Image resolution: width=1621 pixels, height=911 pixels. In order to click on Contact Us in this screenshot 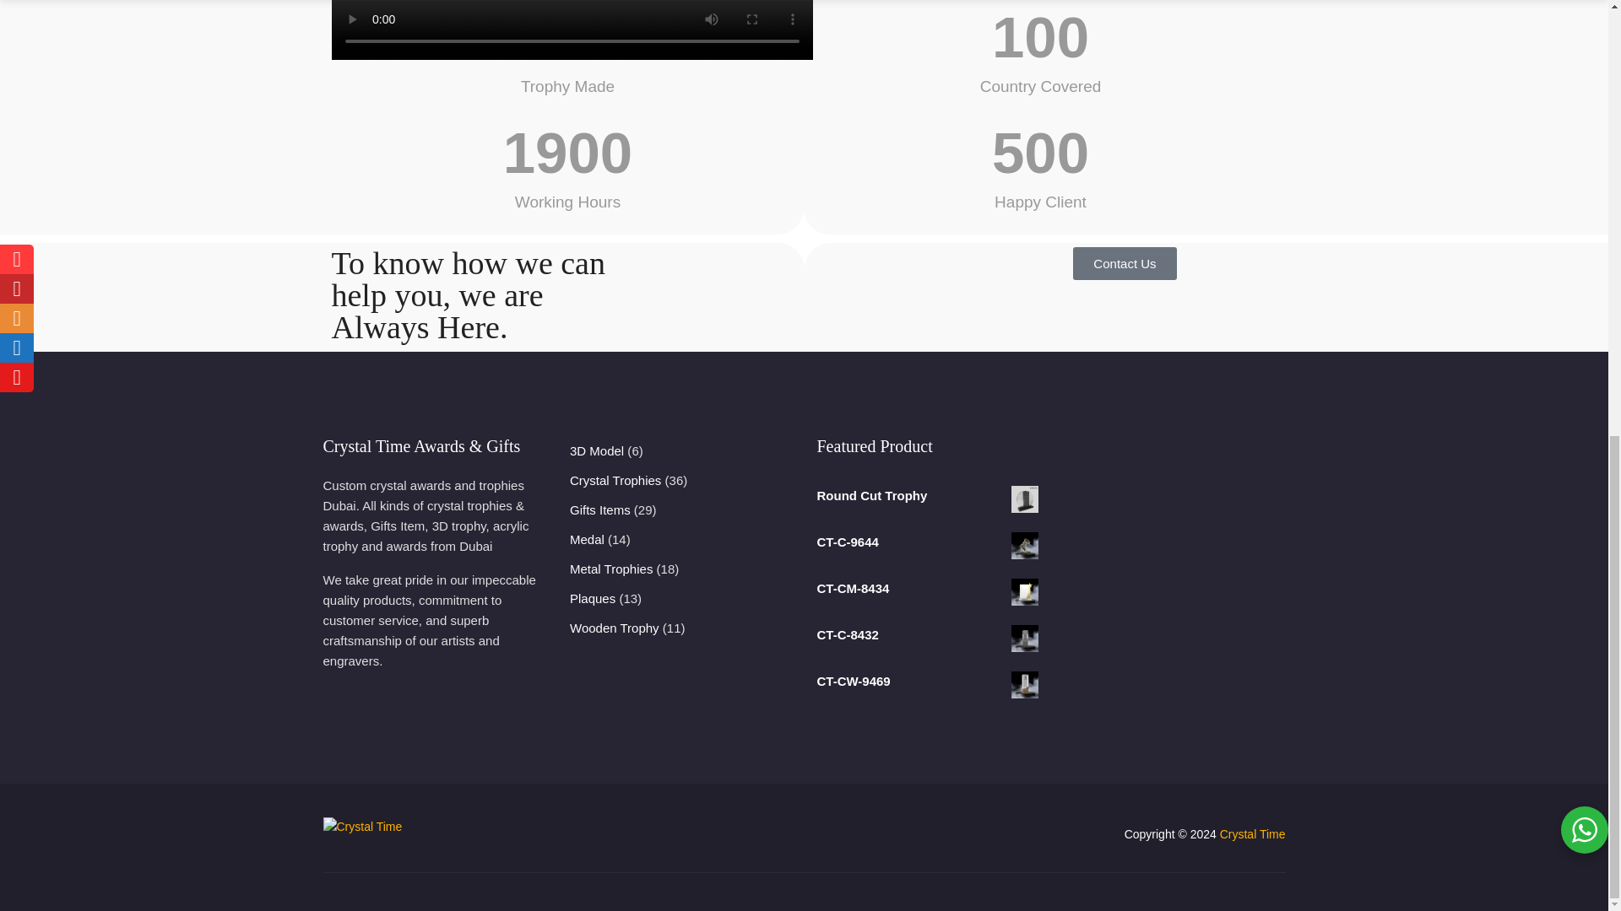, I will do `click(1125, 263)`.